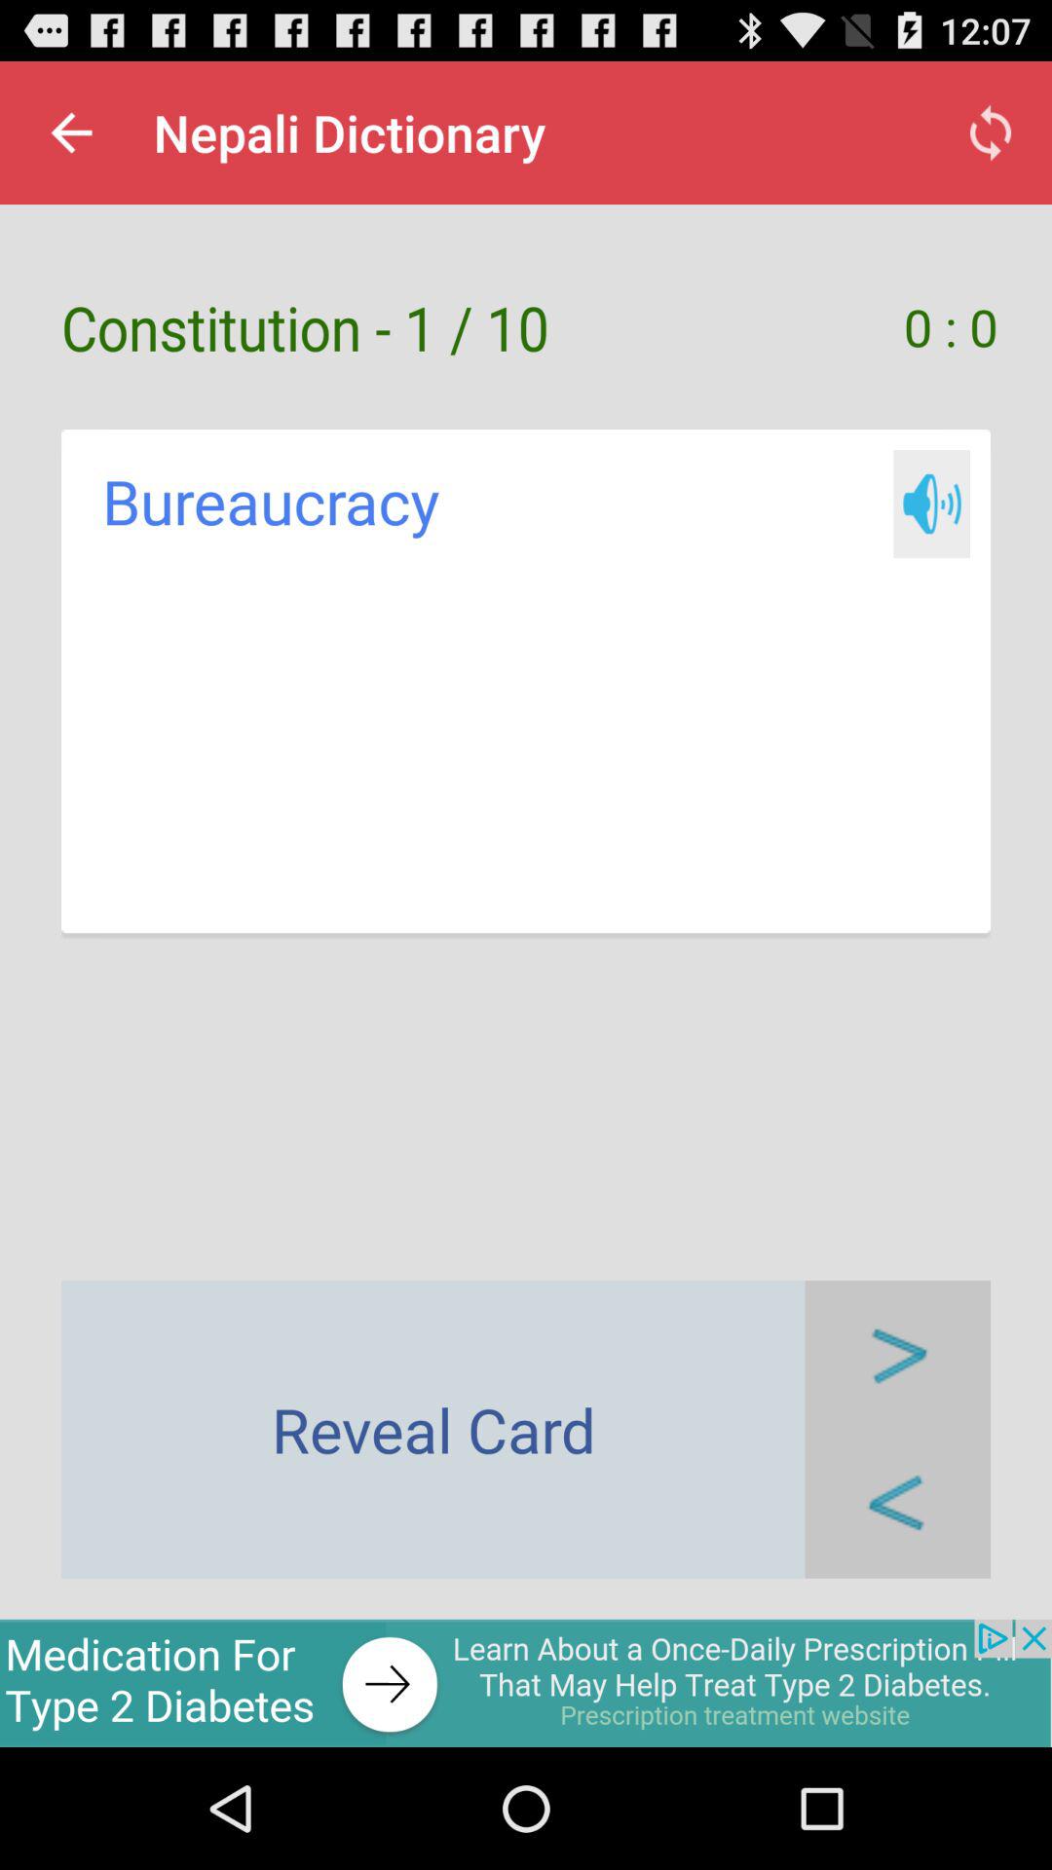 The height and width of the screenshot is (1870, 1052). What do you see at coordinates (898, 1354) in the screenshot?
I see `go to next option` at bounding box center [898, 1354].